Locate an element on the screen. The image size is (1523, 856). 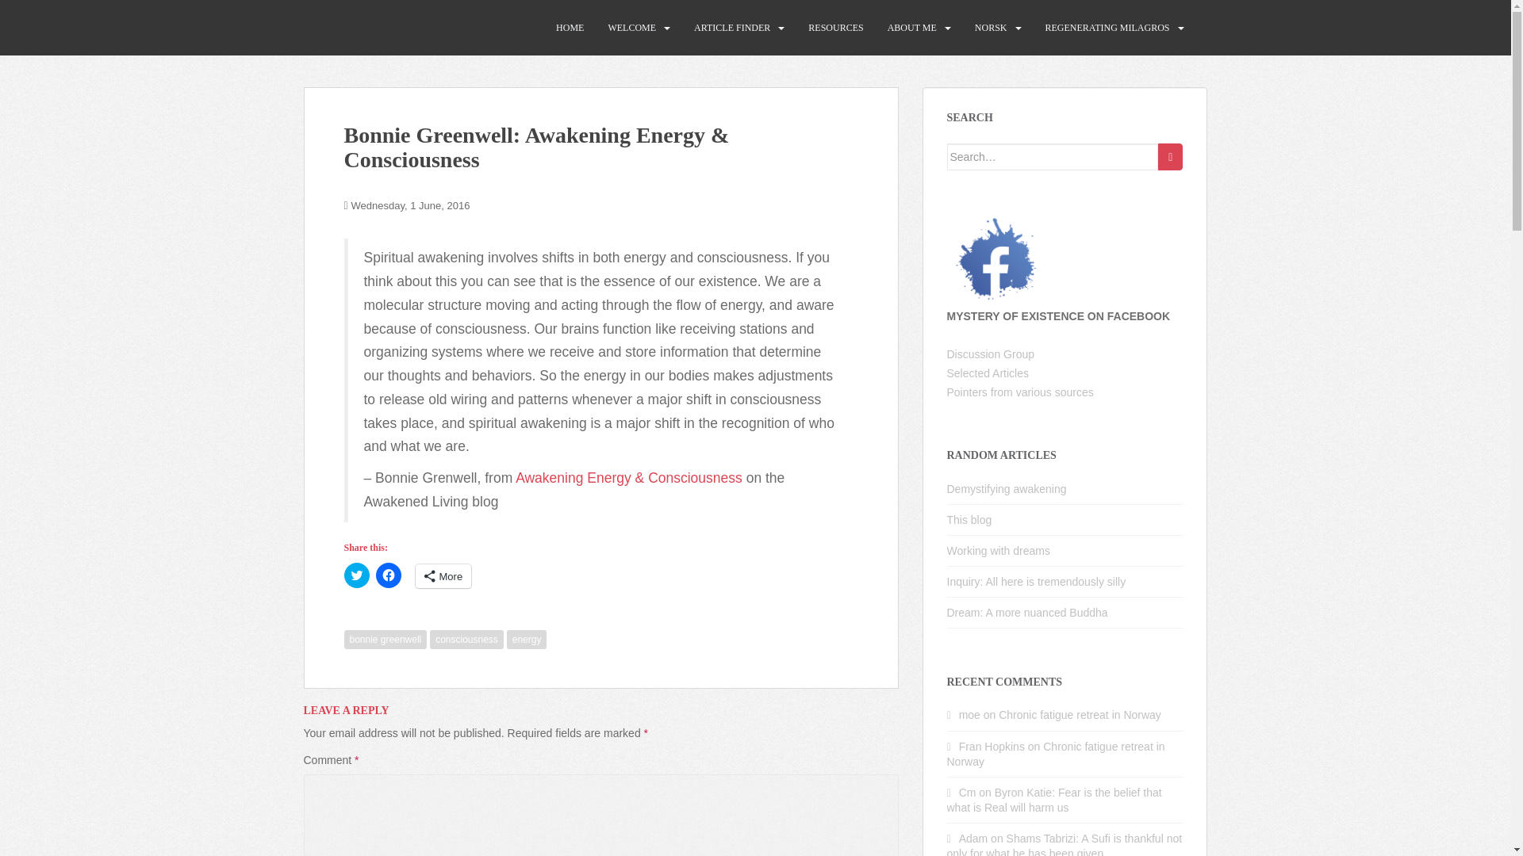
consciousness is located at coordinates (466, 639).